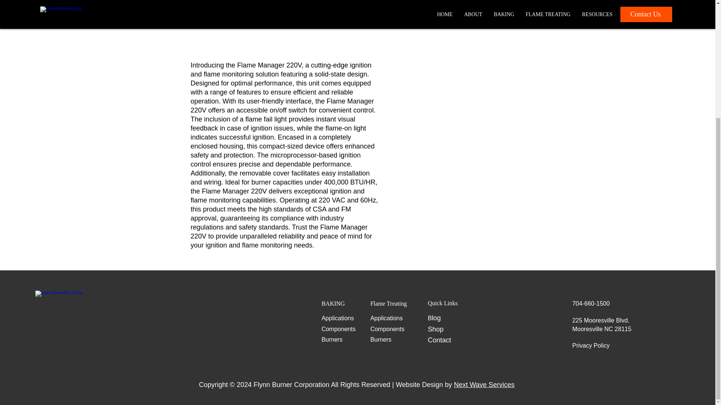 This screenshot has width=721, height=405. I want to click on Applications, so click(338, 318).